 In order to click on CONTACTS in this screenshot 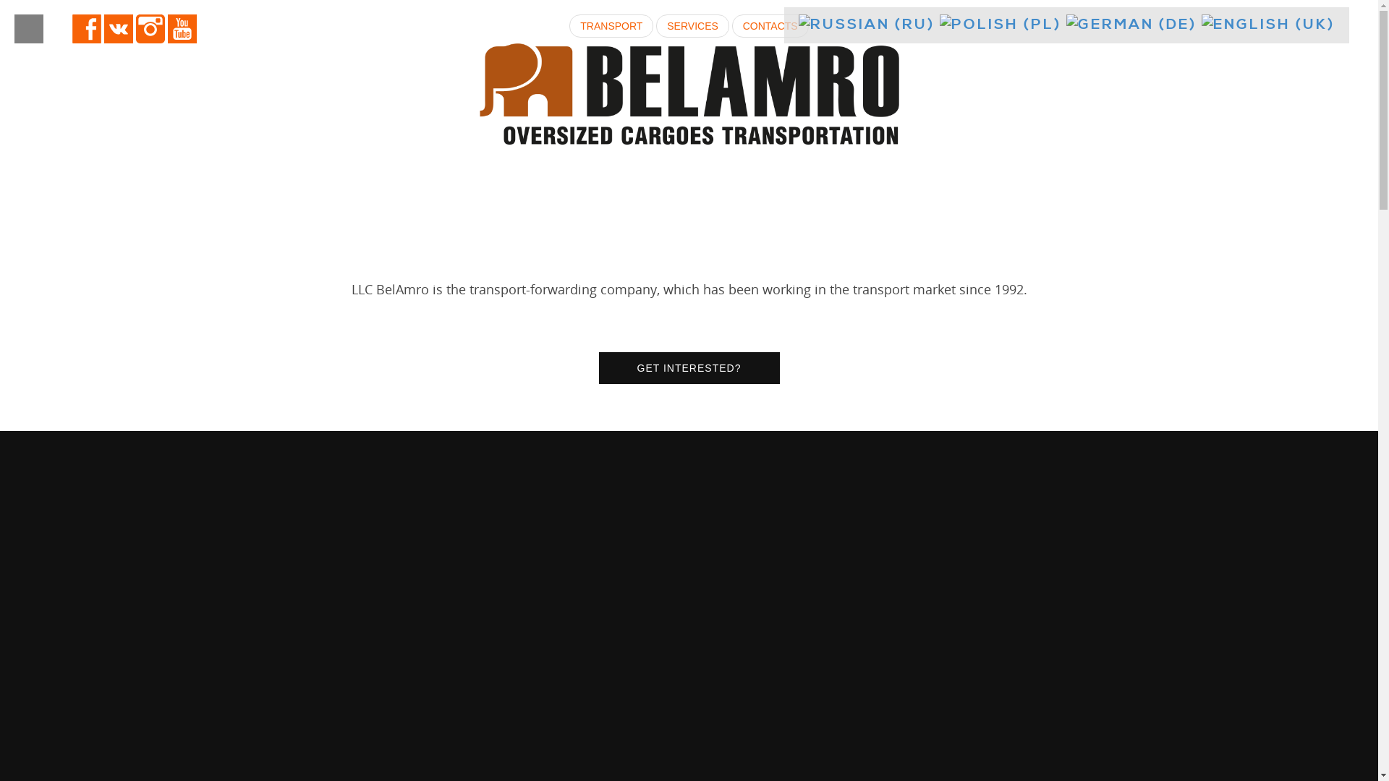, I will do `click(770, 26)`.